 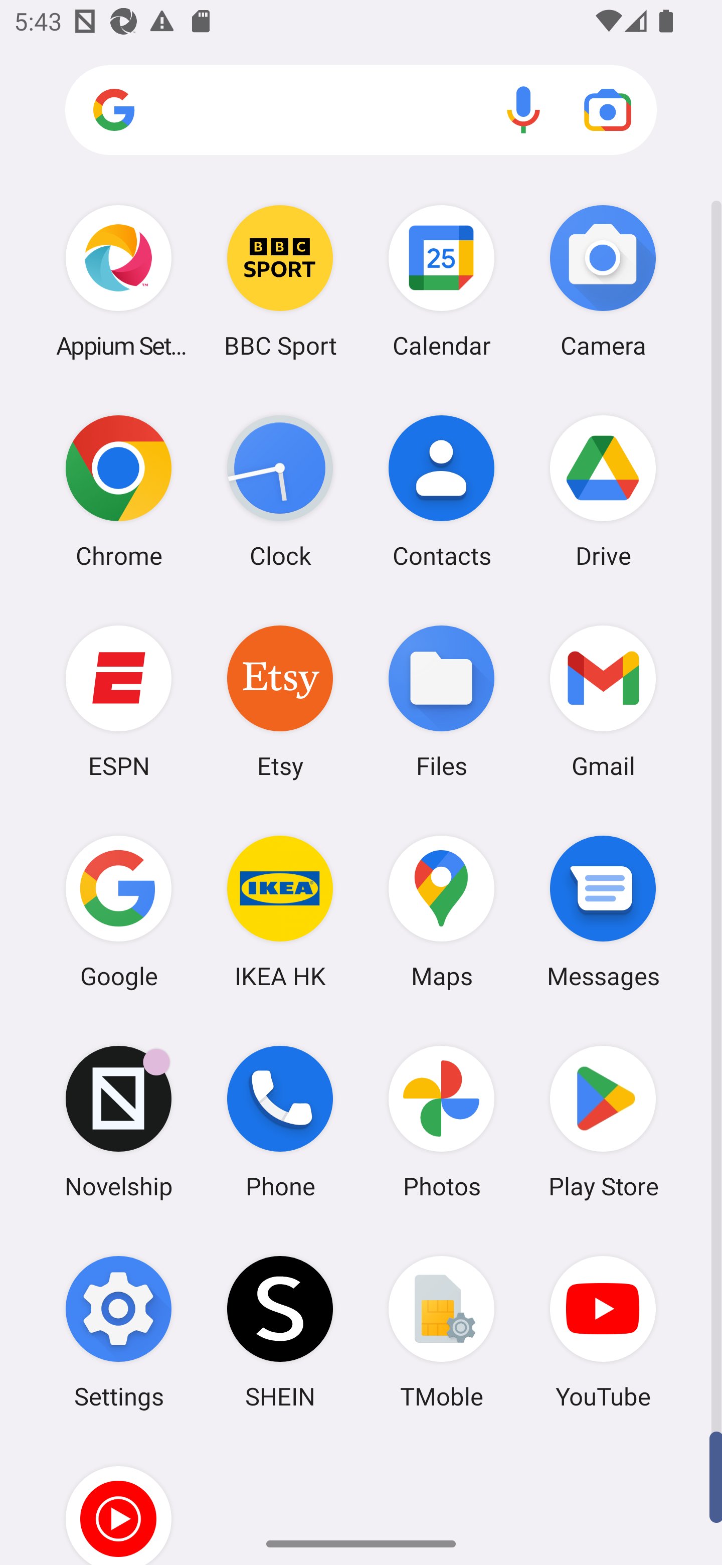 What do you see at coordinates (118, 701) in the screenshot?
I see `ESPN` at bounding box center [118, 701].